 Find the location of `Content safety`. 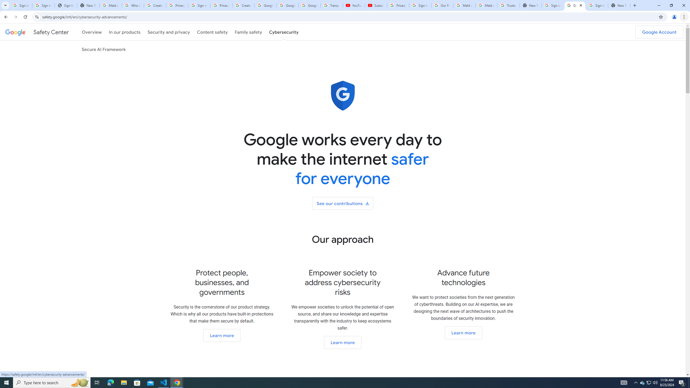

Content safety is located at coordinates (212, 32).